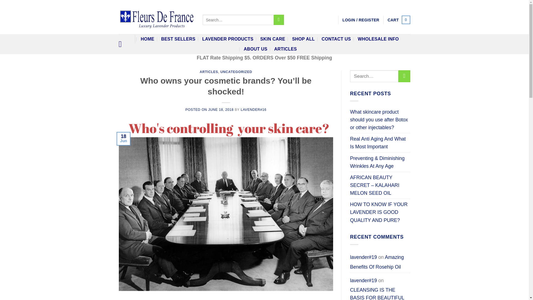 This screenshot has width=533, height=300. I want to click on HOME, so click(209, 72).